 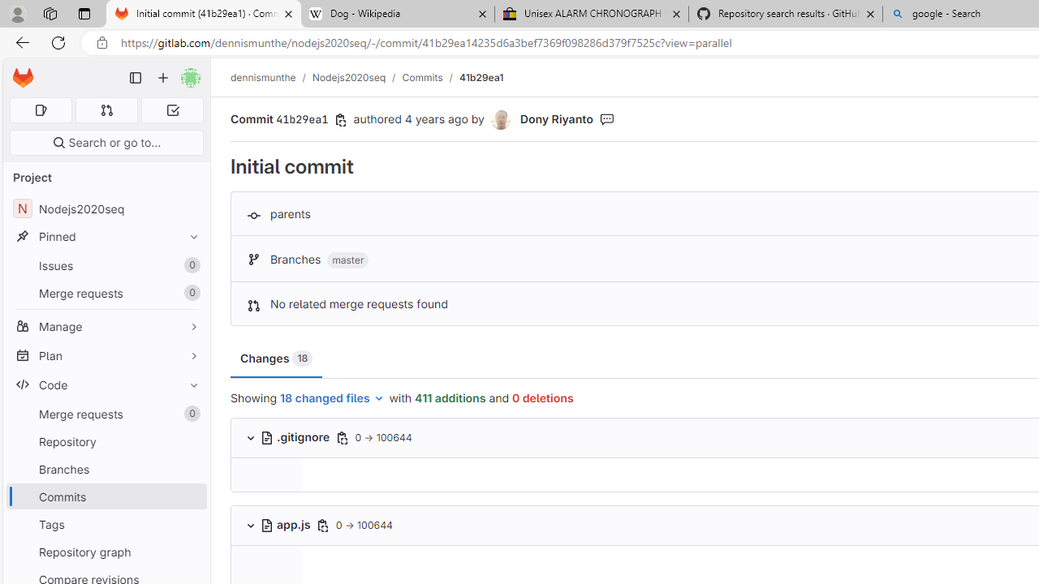 I want to click on dennismunthe, so click(x=263, y=77).